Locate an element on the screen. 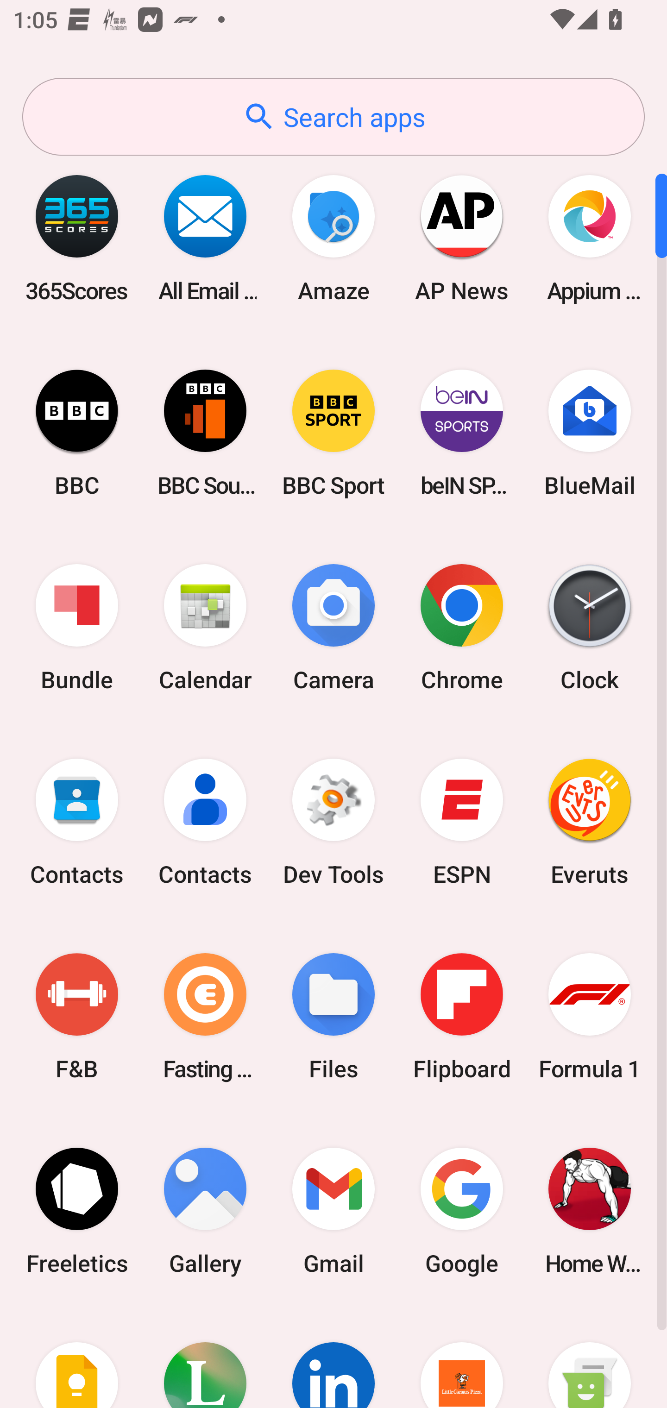 The height and width of the screenshot is (1408, 667). BBC Sounds is located at coordinates (205, 433).